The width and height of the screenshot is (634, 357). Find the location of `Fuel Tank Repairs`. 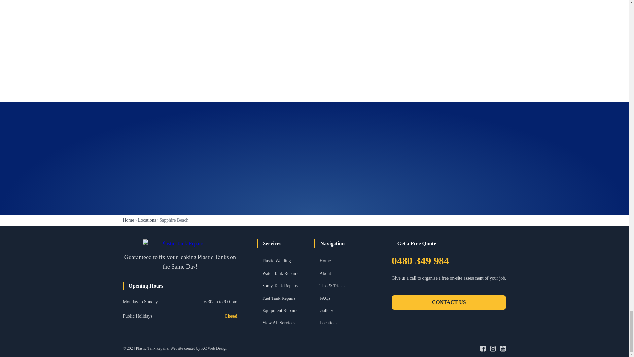

Fuel Tank Repairs is located at coordinates (286, 298).